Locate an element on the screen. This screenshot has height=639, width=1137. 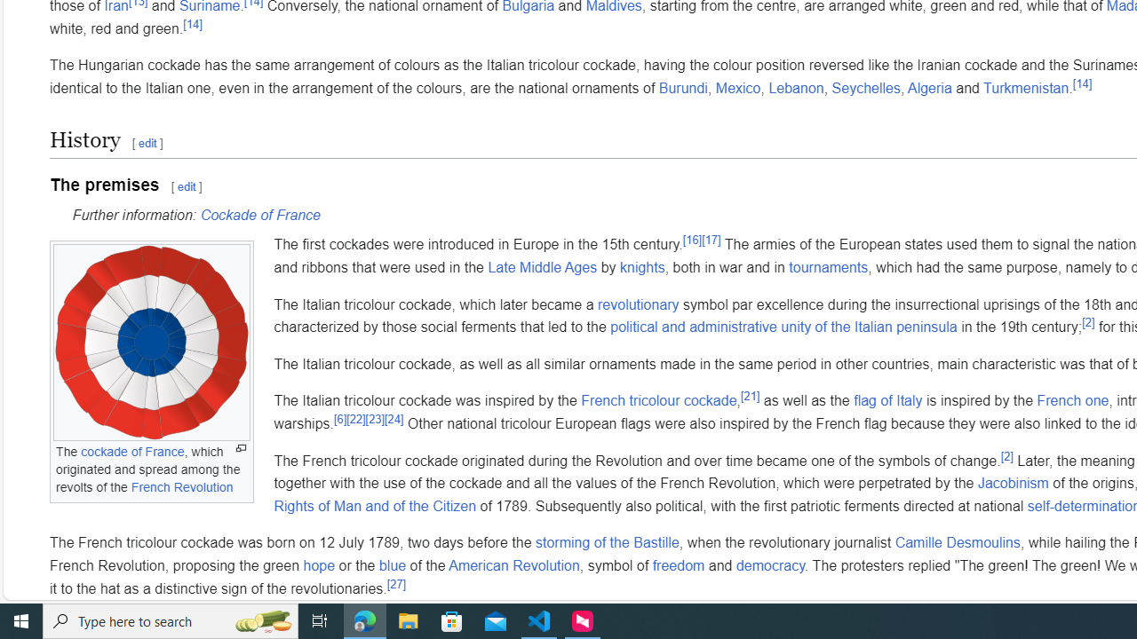
French tricolour cockade is located at coordinates (659, 400).